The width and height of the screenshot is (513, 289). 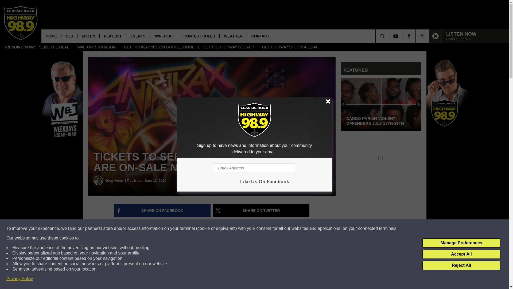 I want to click on DJS, so click(x=69, y=36).